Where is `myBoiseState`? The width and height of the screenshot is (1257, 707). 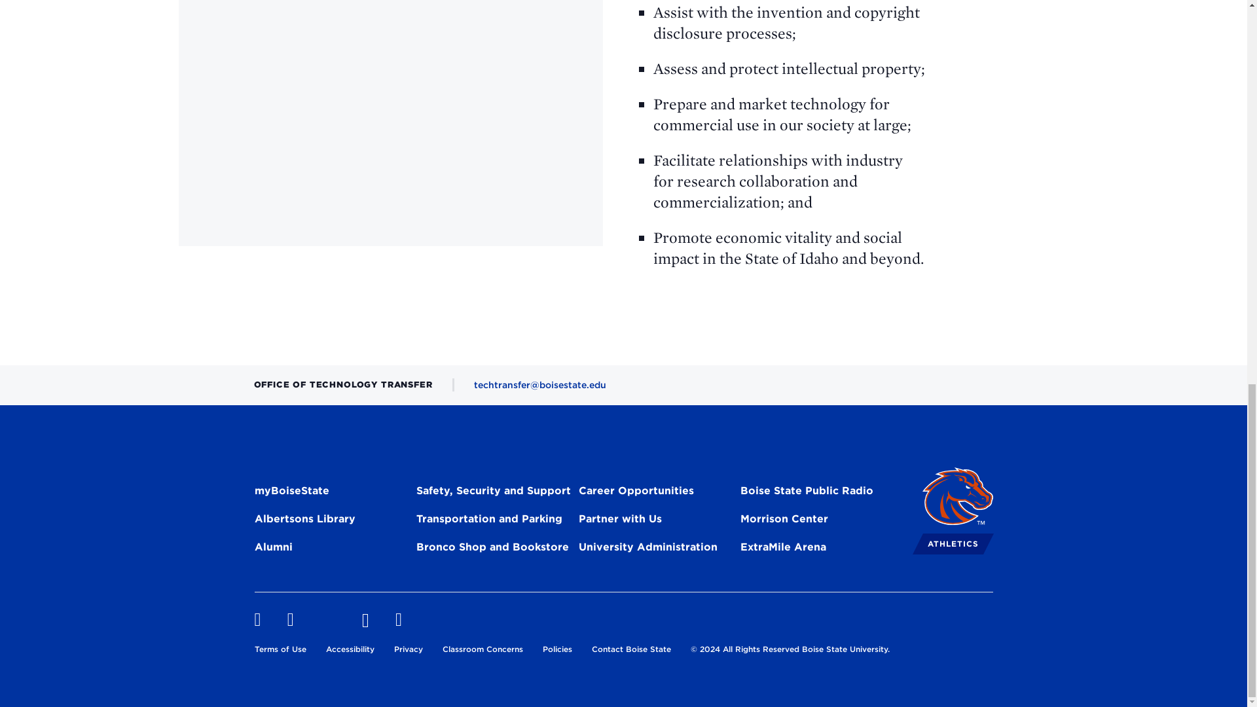
myBoiseState is located at coordinates (291, 492).